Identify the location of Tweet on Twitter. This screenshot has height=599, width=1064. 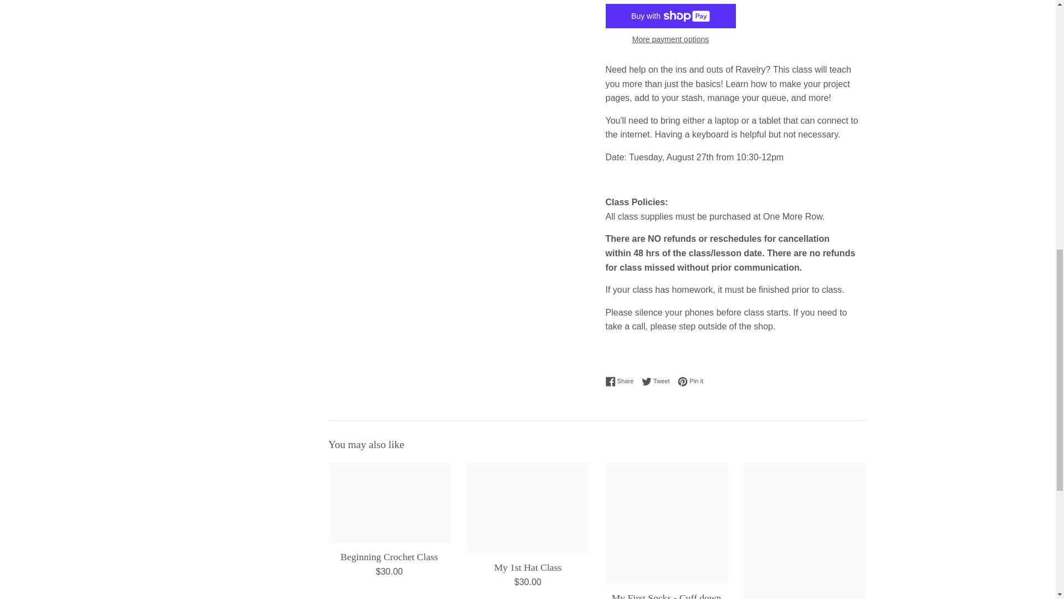
(658, 382).